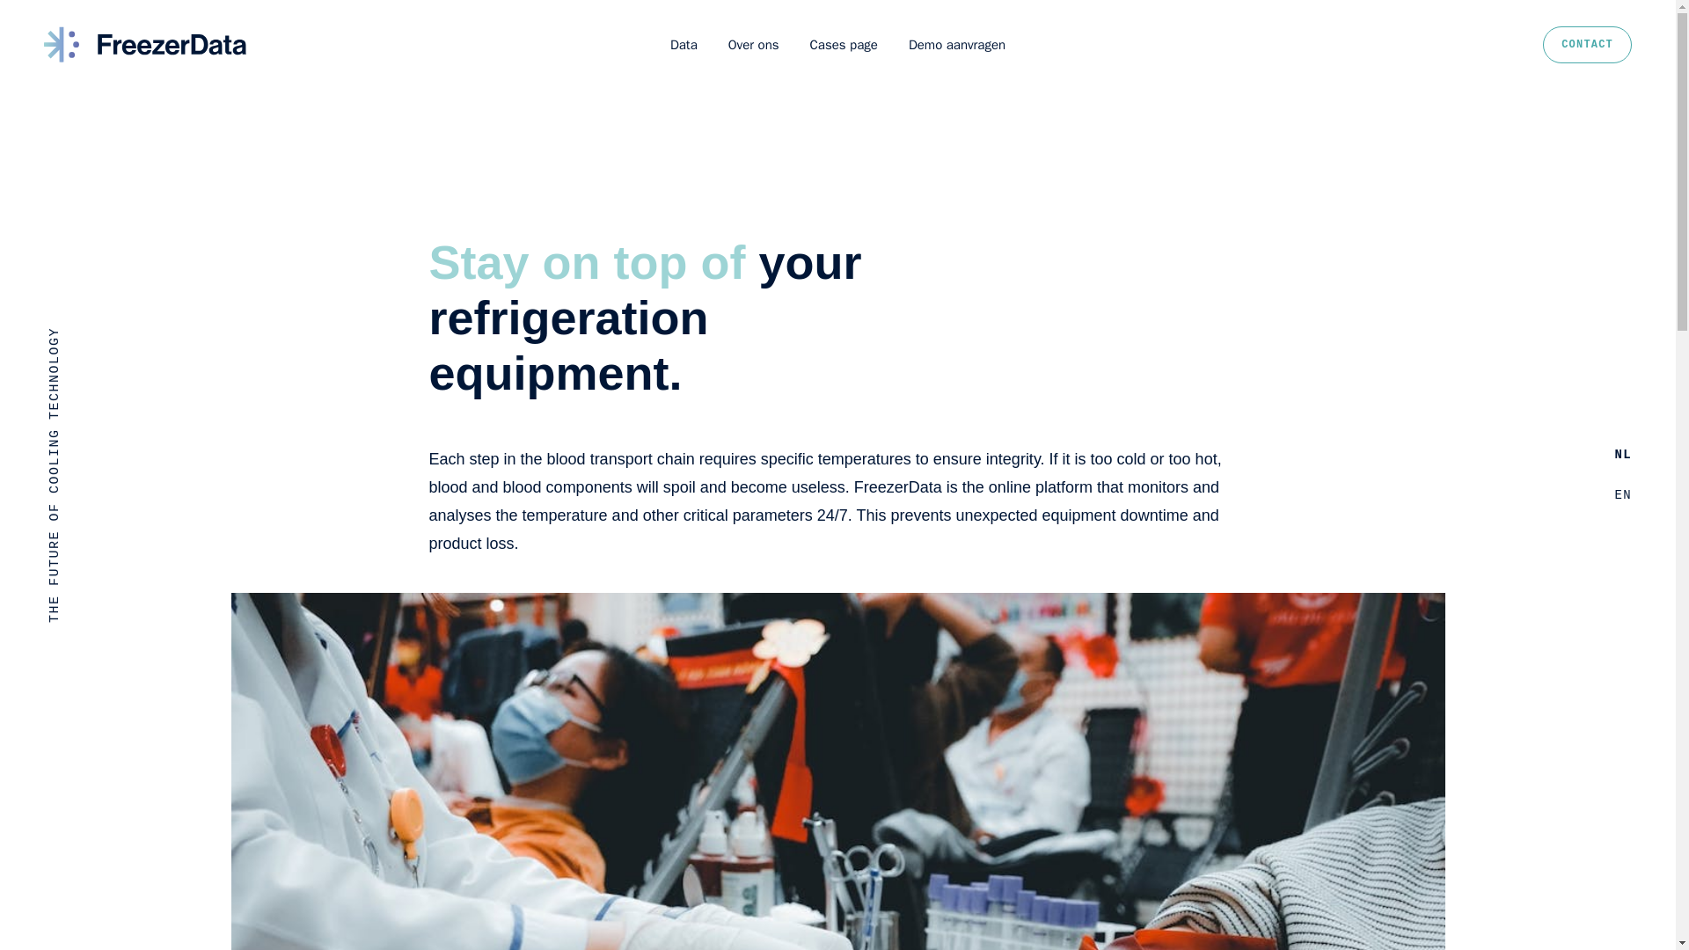 The width and height of the screenshot is (1689, 950). Describe the element at coordinates (844, 44) in the screenshot. I see `Cases page` at that location.